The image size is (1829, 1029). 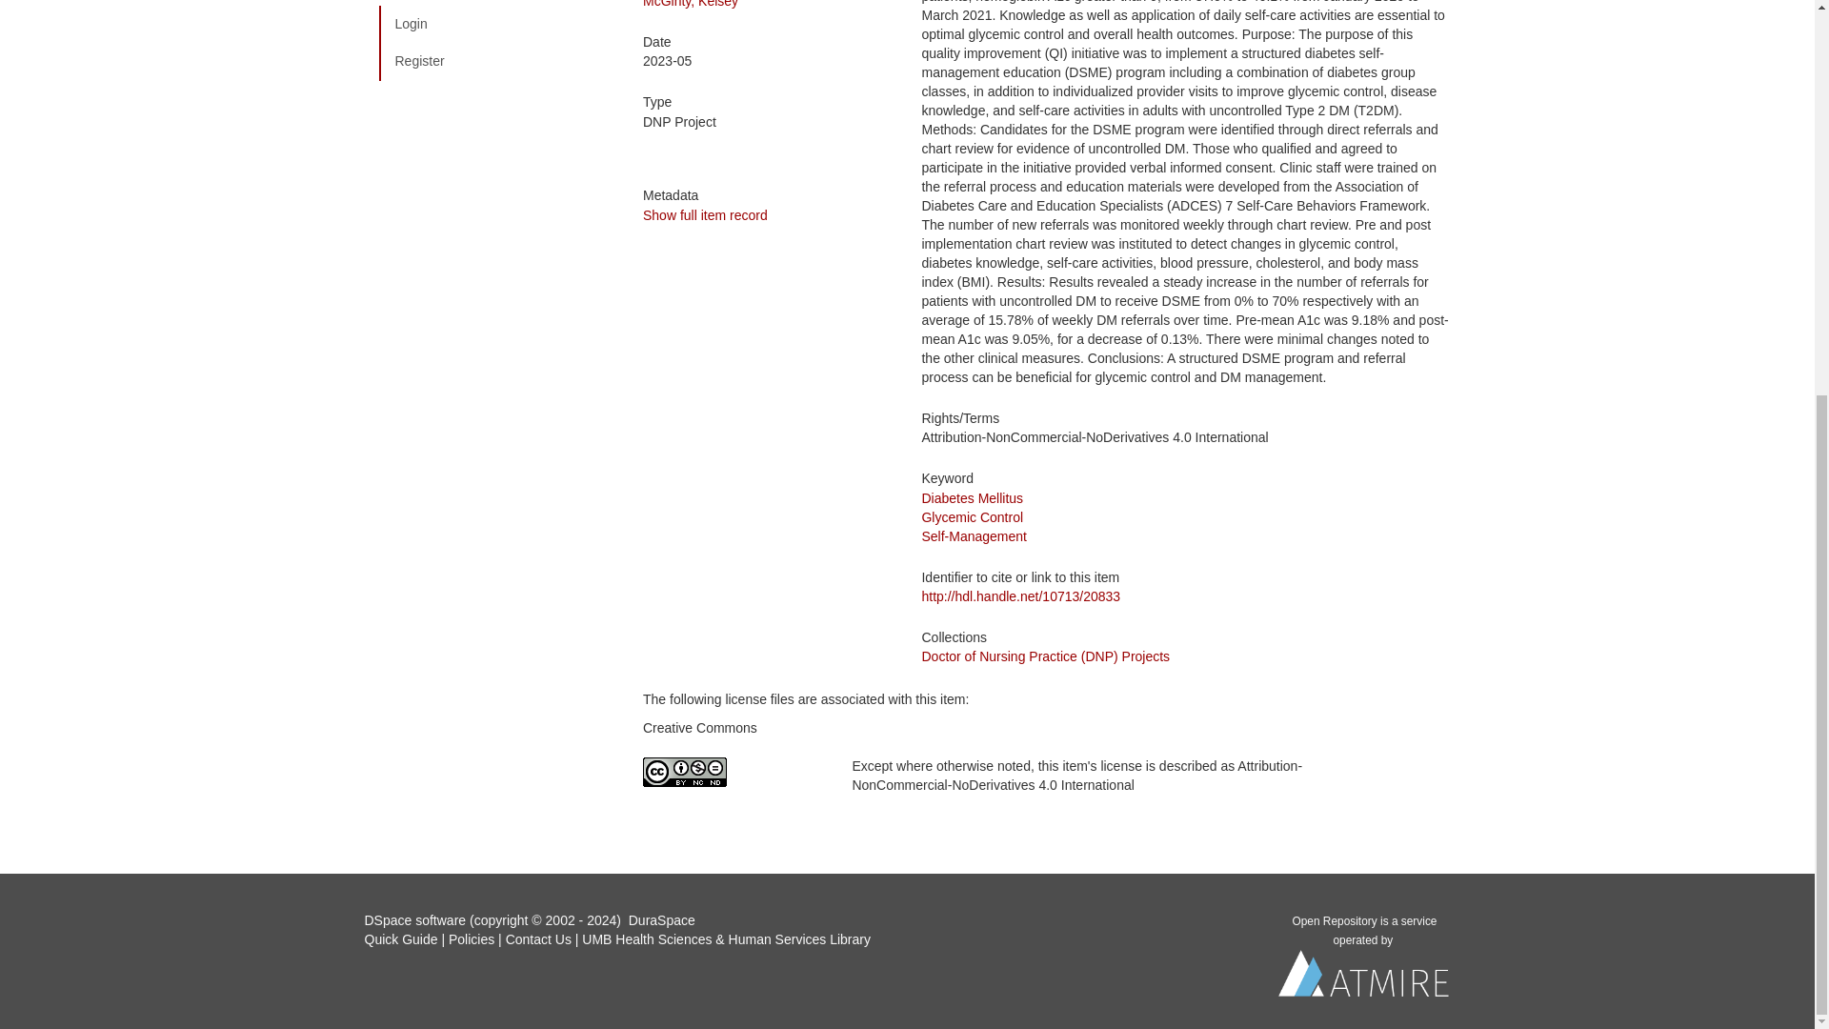 I want to click on Show full item record, so click(x=705, y=215).